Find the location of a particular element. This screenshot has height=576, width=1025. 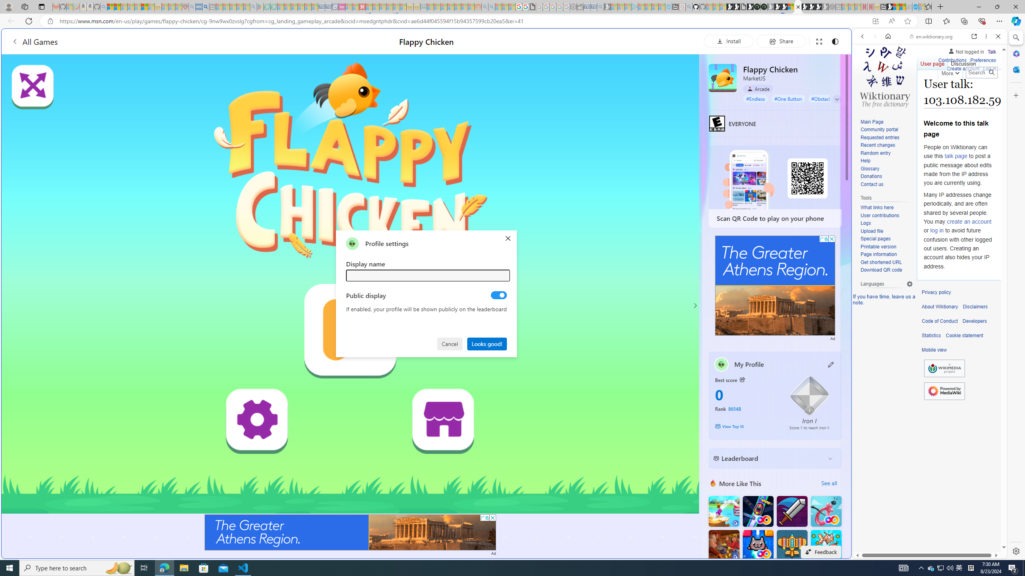

User contributions is located at coordinates (886, 216).